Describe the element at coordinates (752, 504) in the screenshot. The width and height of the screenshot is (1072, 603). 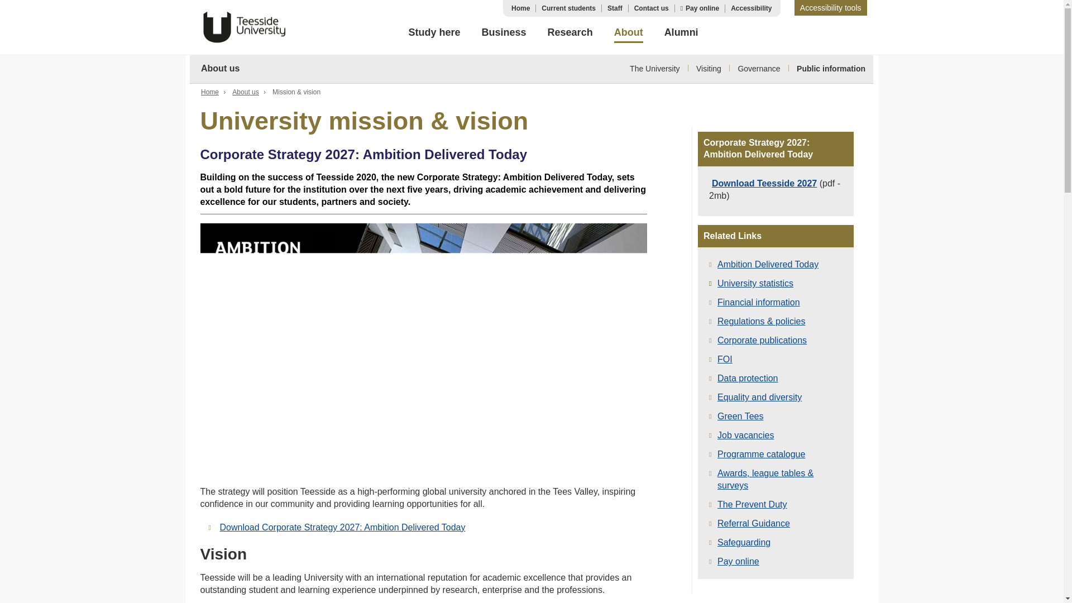
I see `The Prevent Duty` at that location.